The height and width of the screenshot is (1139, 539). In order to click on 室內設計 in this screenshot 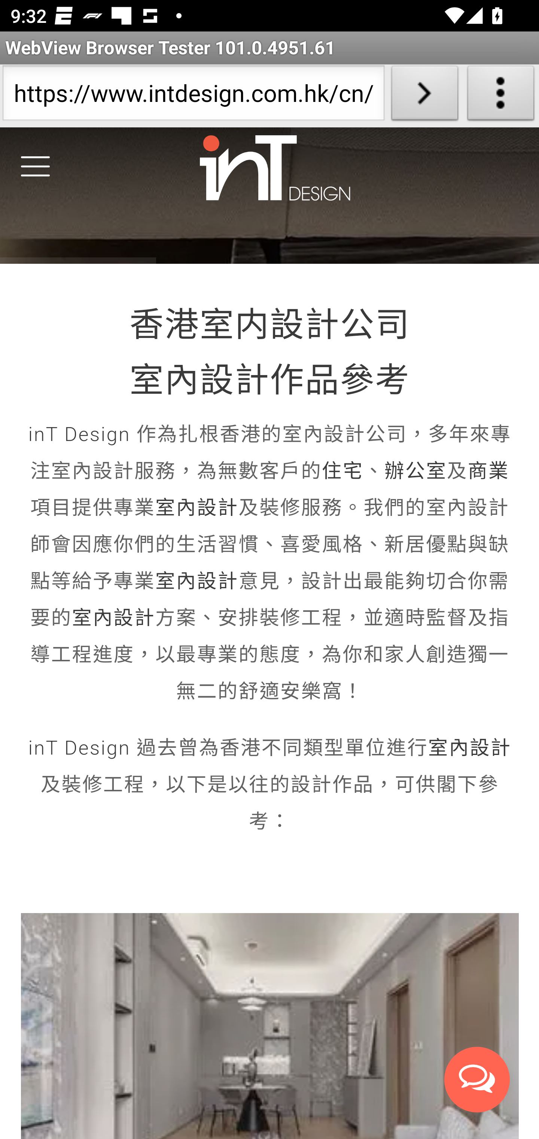, I will do `click(197, 509)`.